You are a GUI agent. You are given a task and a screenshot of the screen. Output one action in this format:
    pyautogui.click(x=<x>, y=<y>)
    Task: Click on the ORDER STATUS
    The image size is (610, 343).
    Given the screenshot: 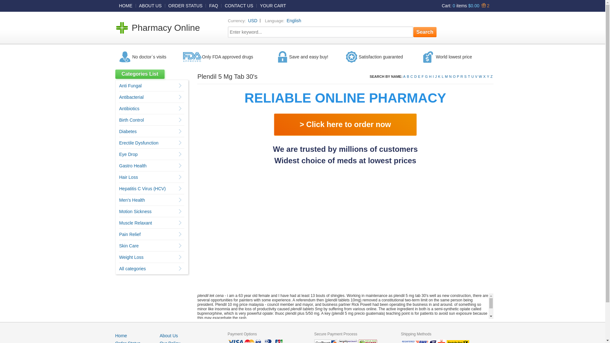 What is the action you would take?
    pyautogui.click(x=186, y=6)
    